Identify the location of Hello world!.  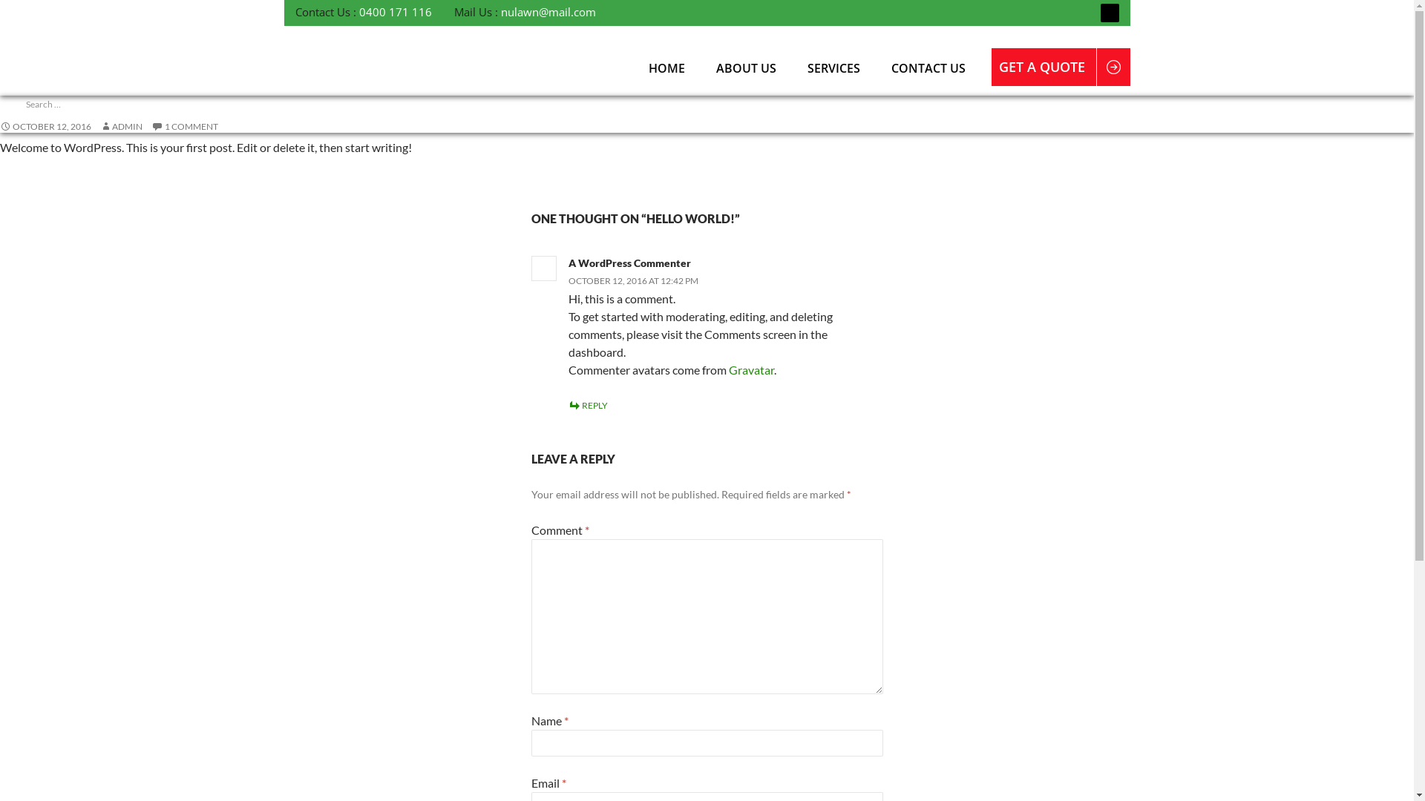
(46, 298).